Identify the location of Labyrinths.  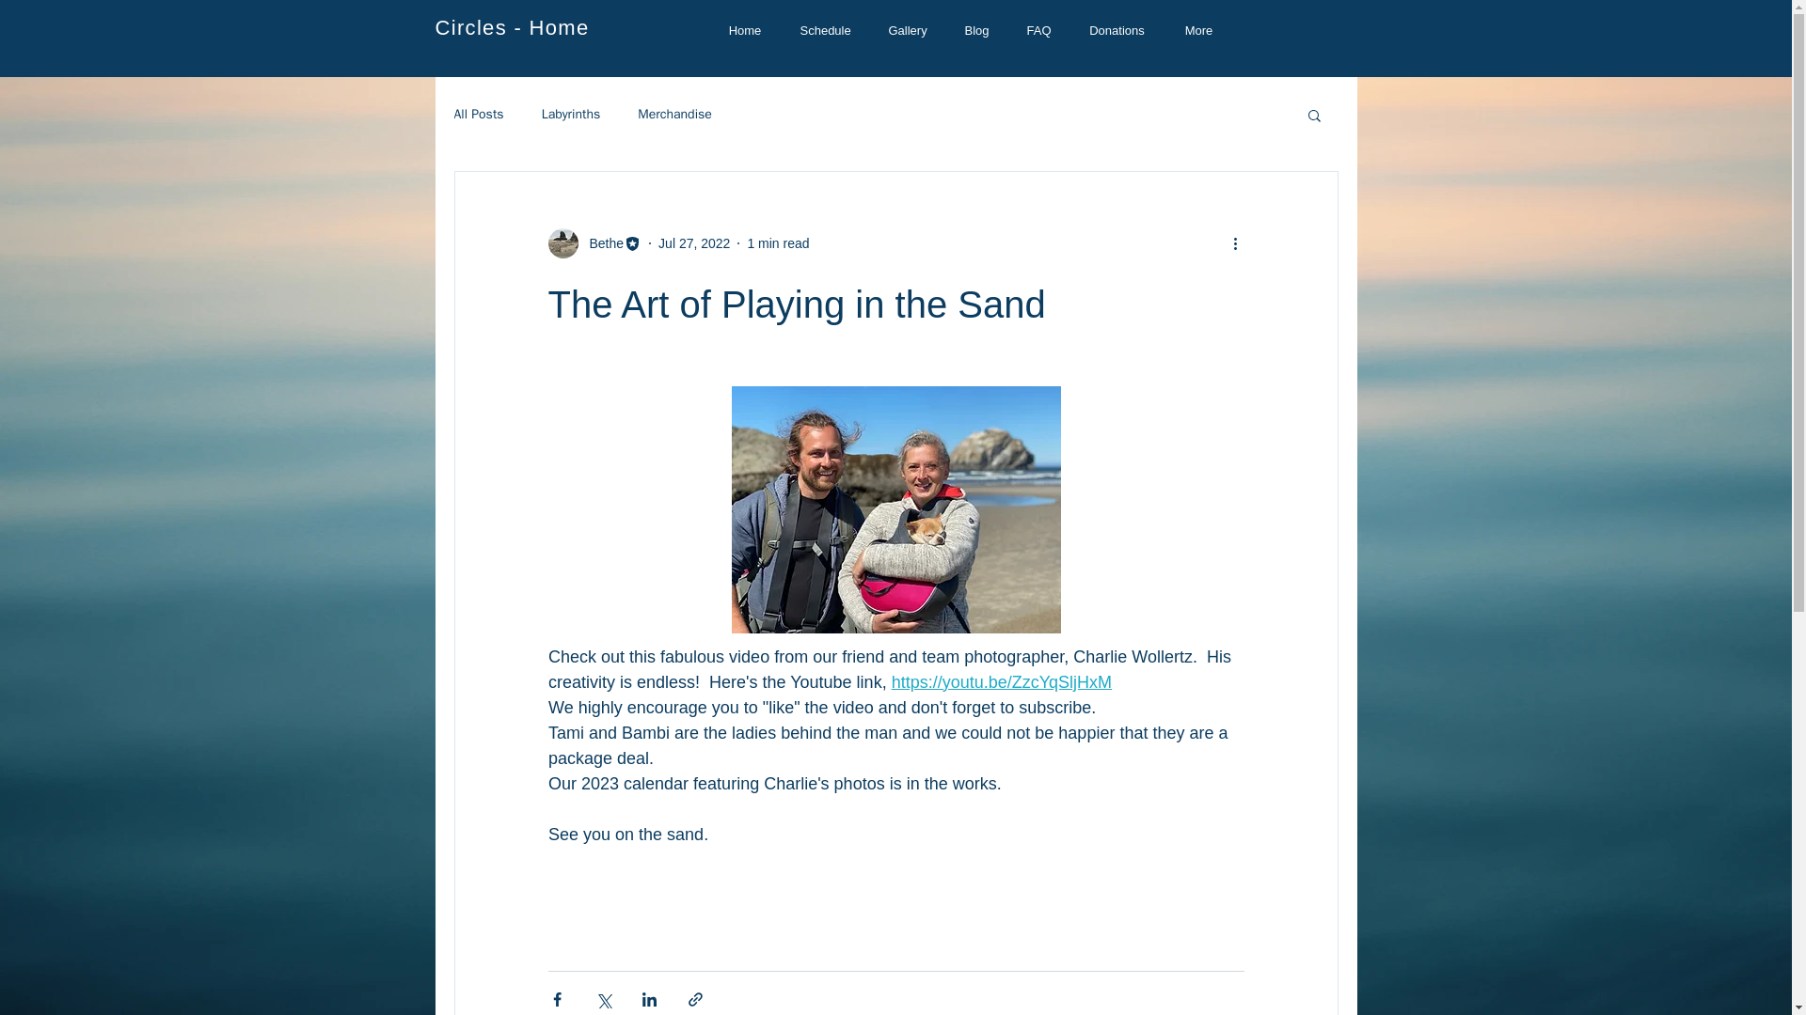
(572, 115).